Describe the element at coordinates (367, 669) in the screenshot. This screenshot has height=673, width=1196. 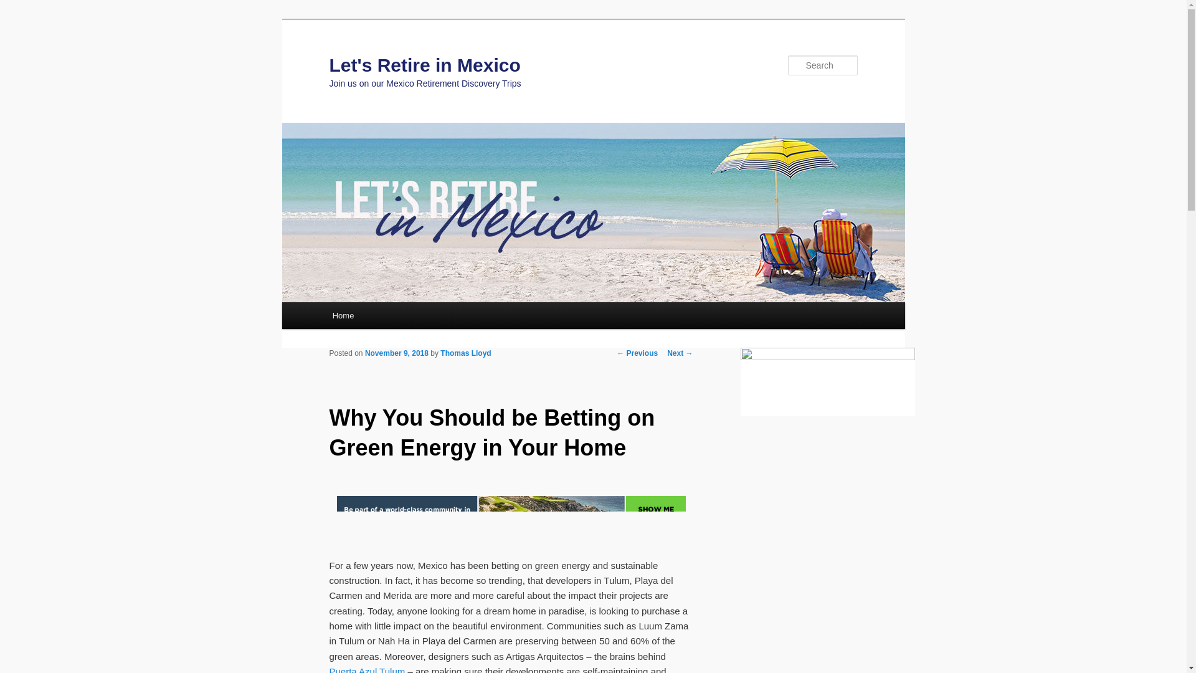
I see `Puerta Azul Tulum` at that location.